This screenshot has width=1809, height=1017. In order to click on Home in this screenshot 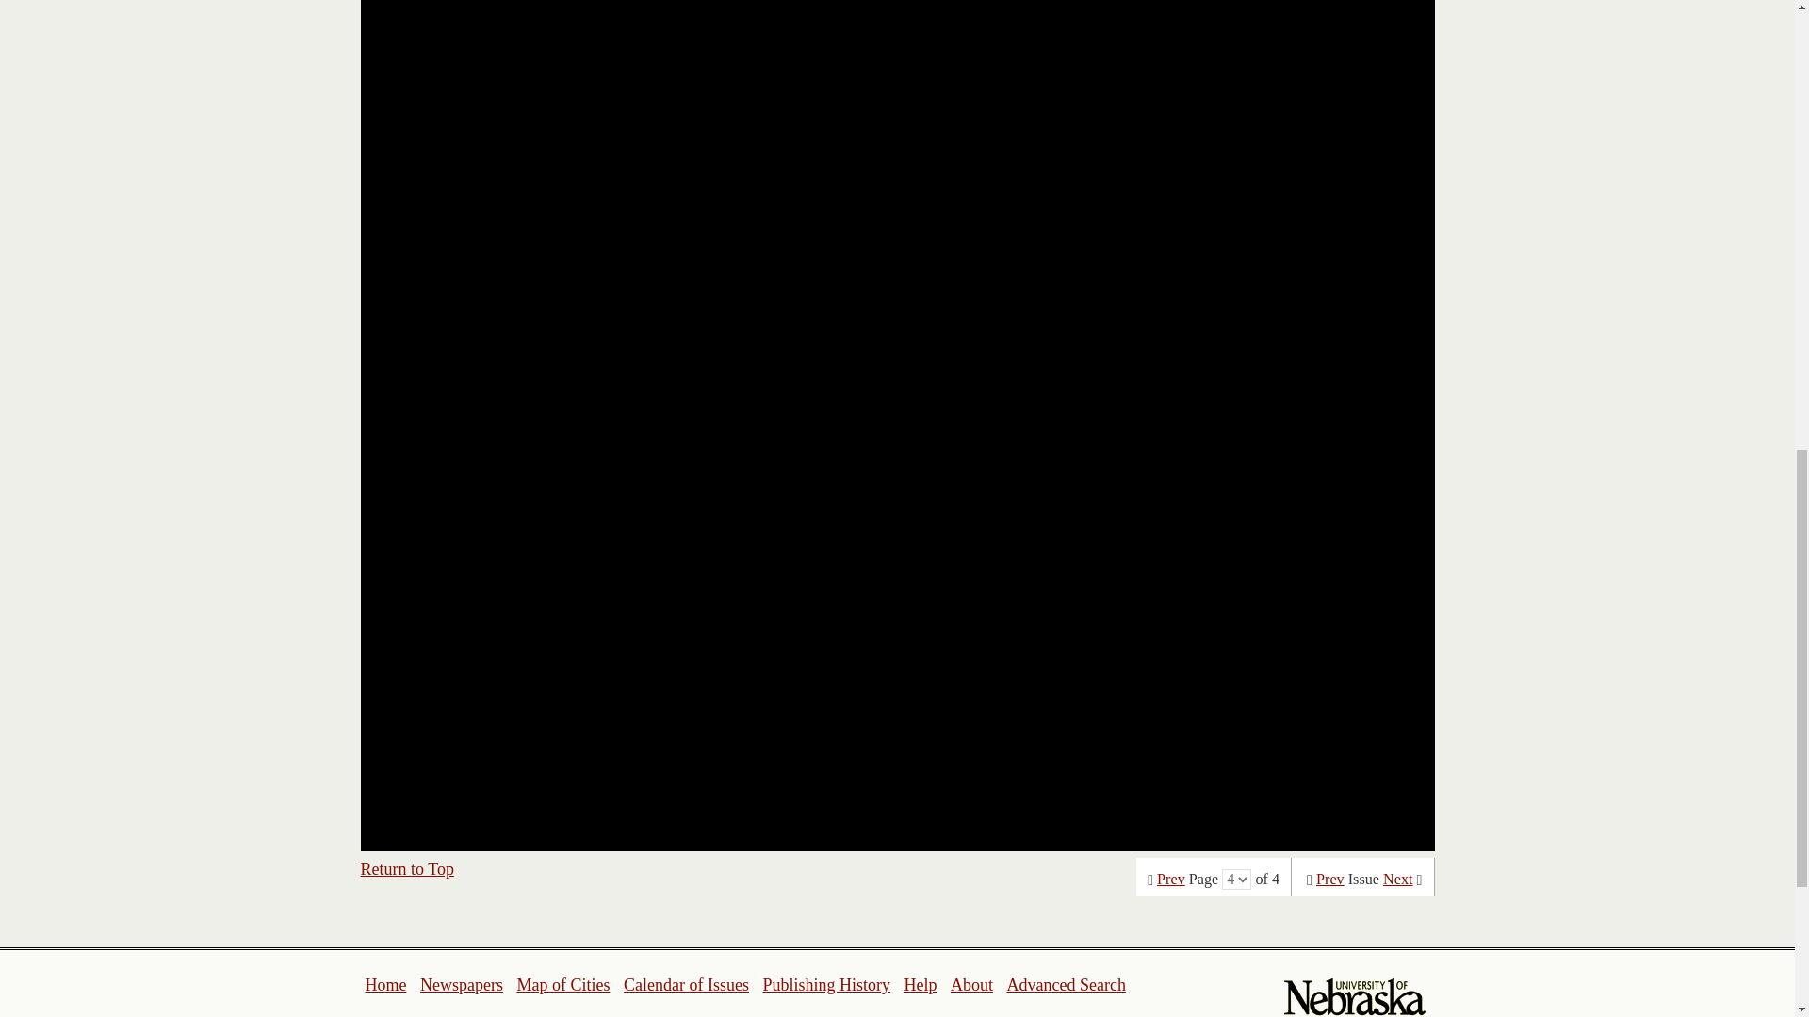, I will do `click(386, 985)`.